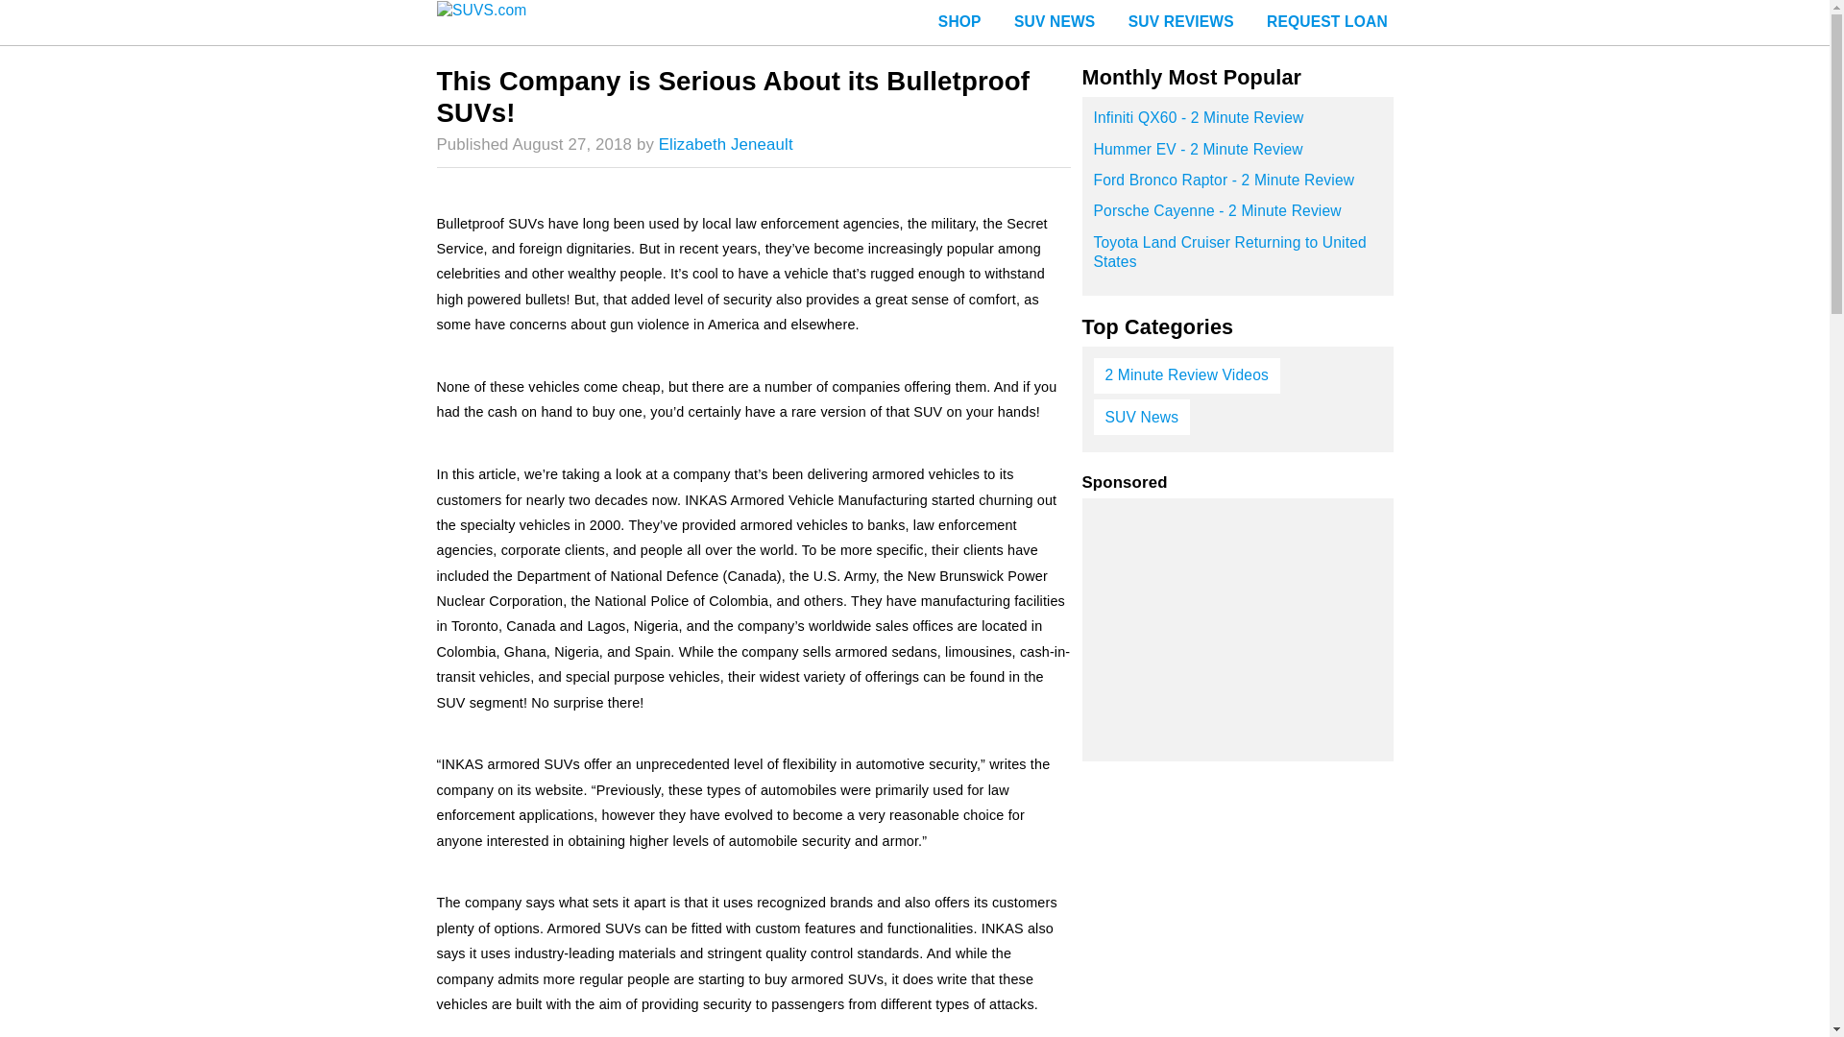 This screenshot has height=1037, width=1844. Describe the element at coordinates (1326, 23) in the screenshot. I see `REQUEST LOAN` at that location.